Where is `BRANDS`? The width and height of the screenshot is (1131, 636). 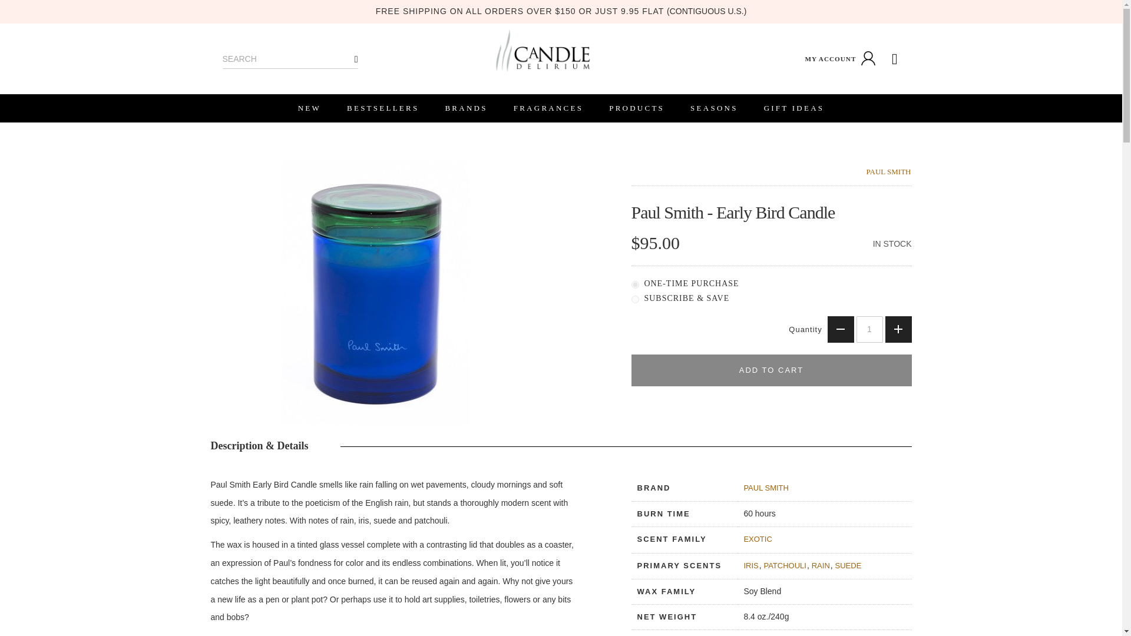 BRANDS is located at coordinates (465, 108).